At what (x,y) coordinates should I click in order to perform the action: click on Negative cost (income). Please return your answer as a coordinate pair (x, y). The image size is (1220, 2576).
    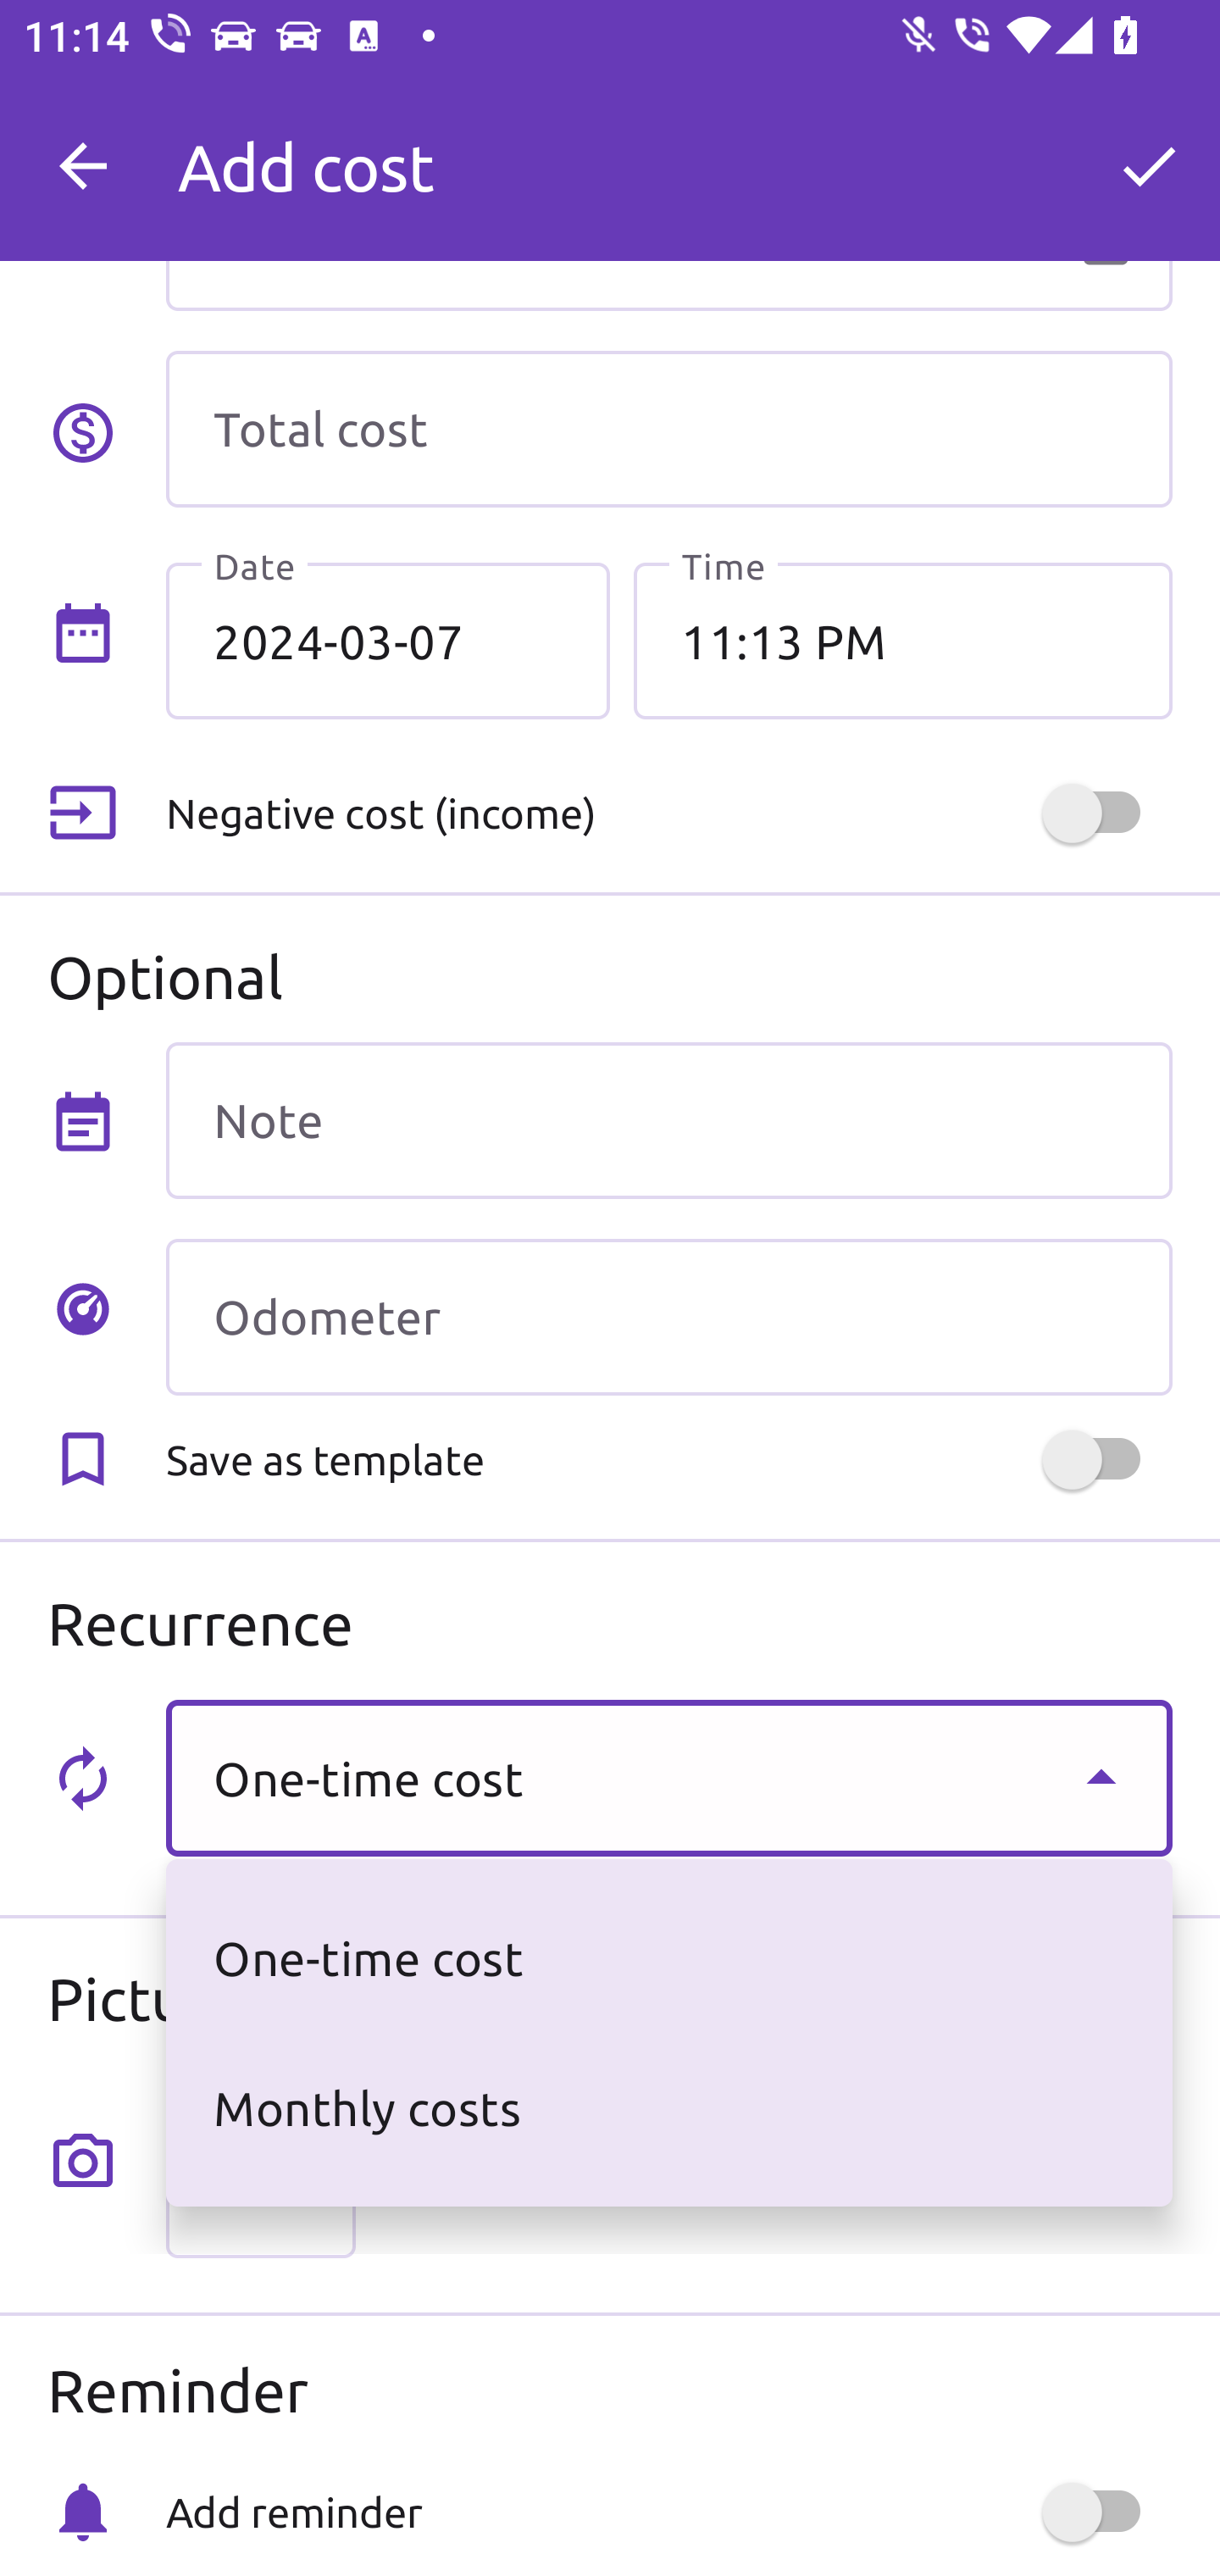
    Looking at the image, I should click on (668, 813).